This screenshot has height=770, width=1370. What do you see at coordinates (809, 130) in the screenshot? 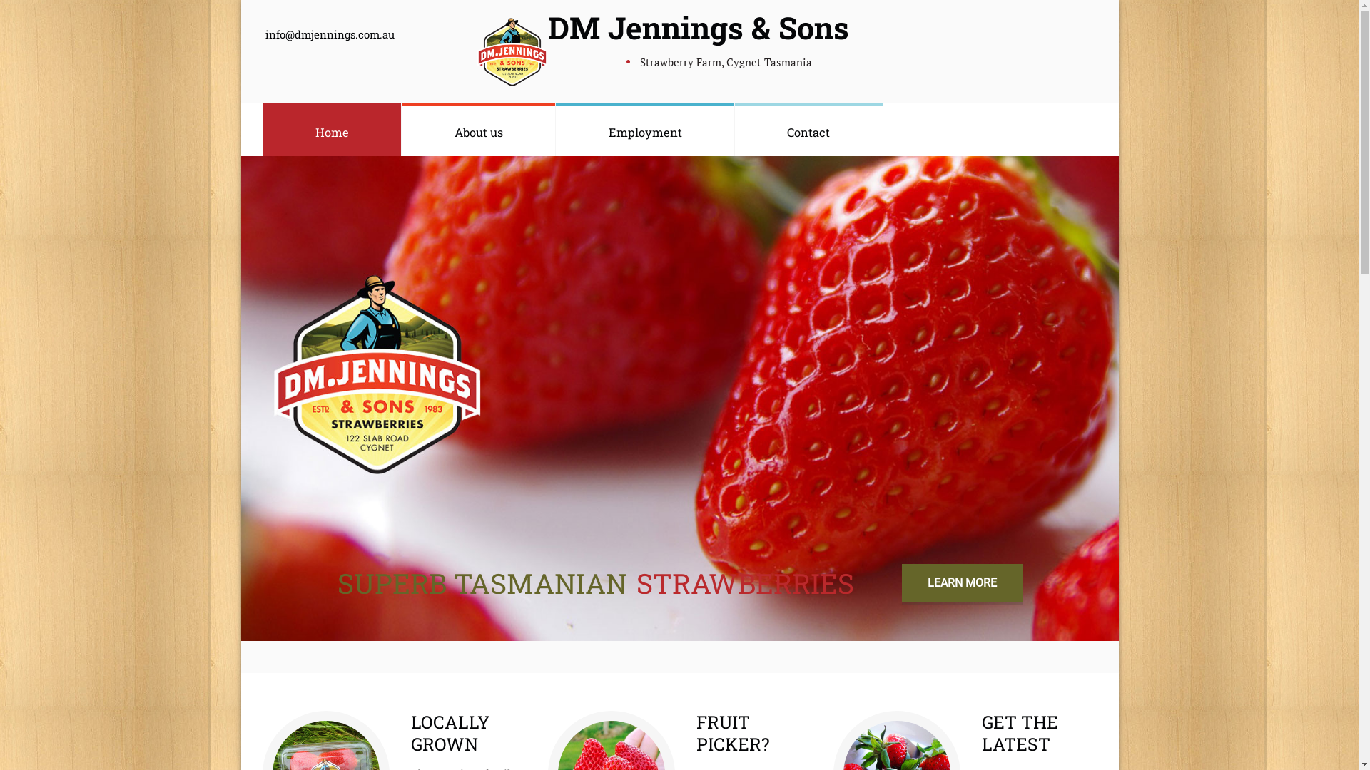
I see `Contact` at bounding box center [809, 130].